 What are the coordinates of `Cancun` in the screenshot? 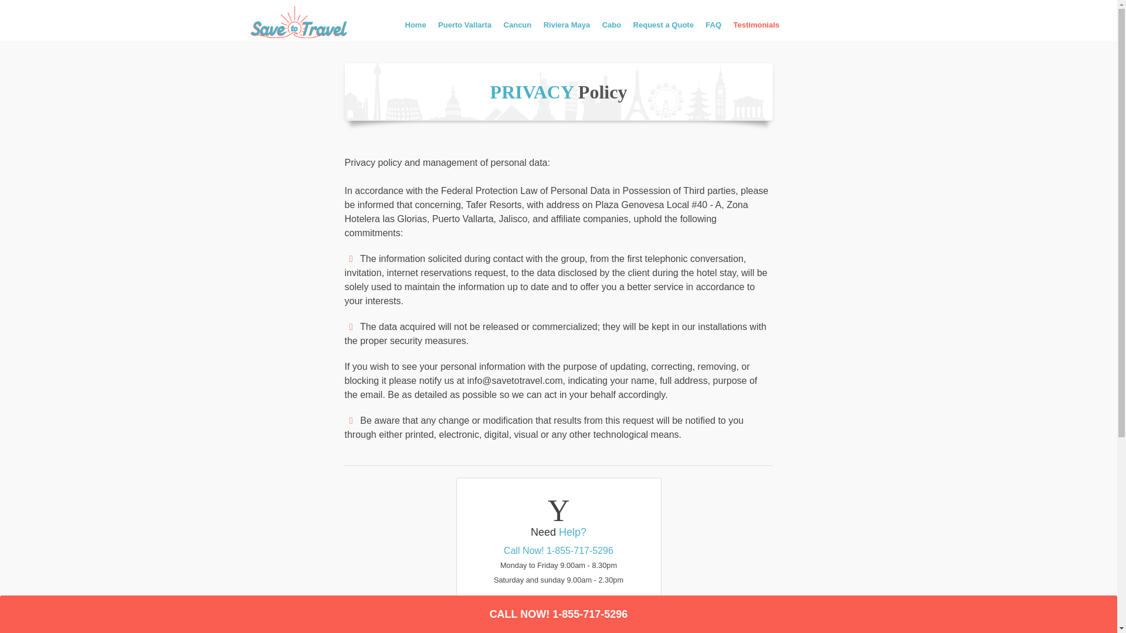 It's located at (517, 29).